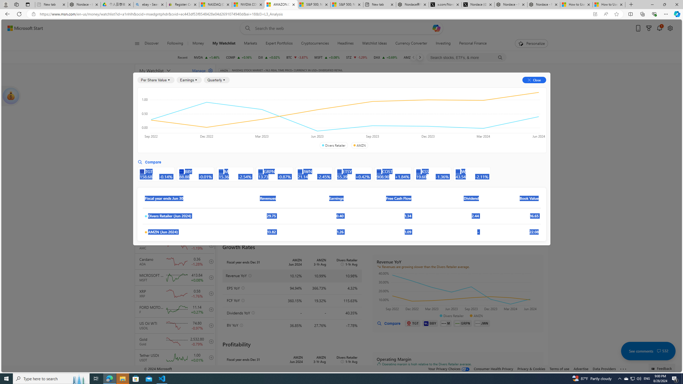 The height and width of the screenshot is (384, 683). I want to click on Enter your search term, so click(343, 28).